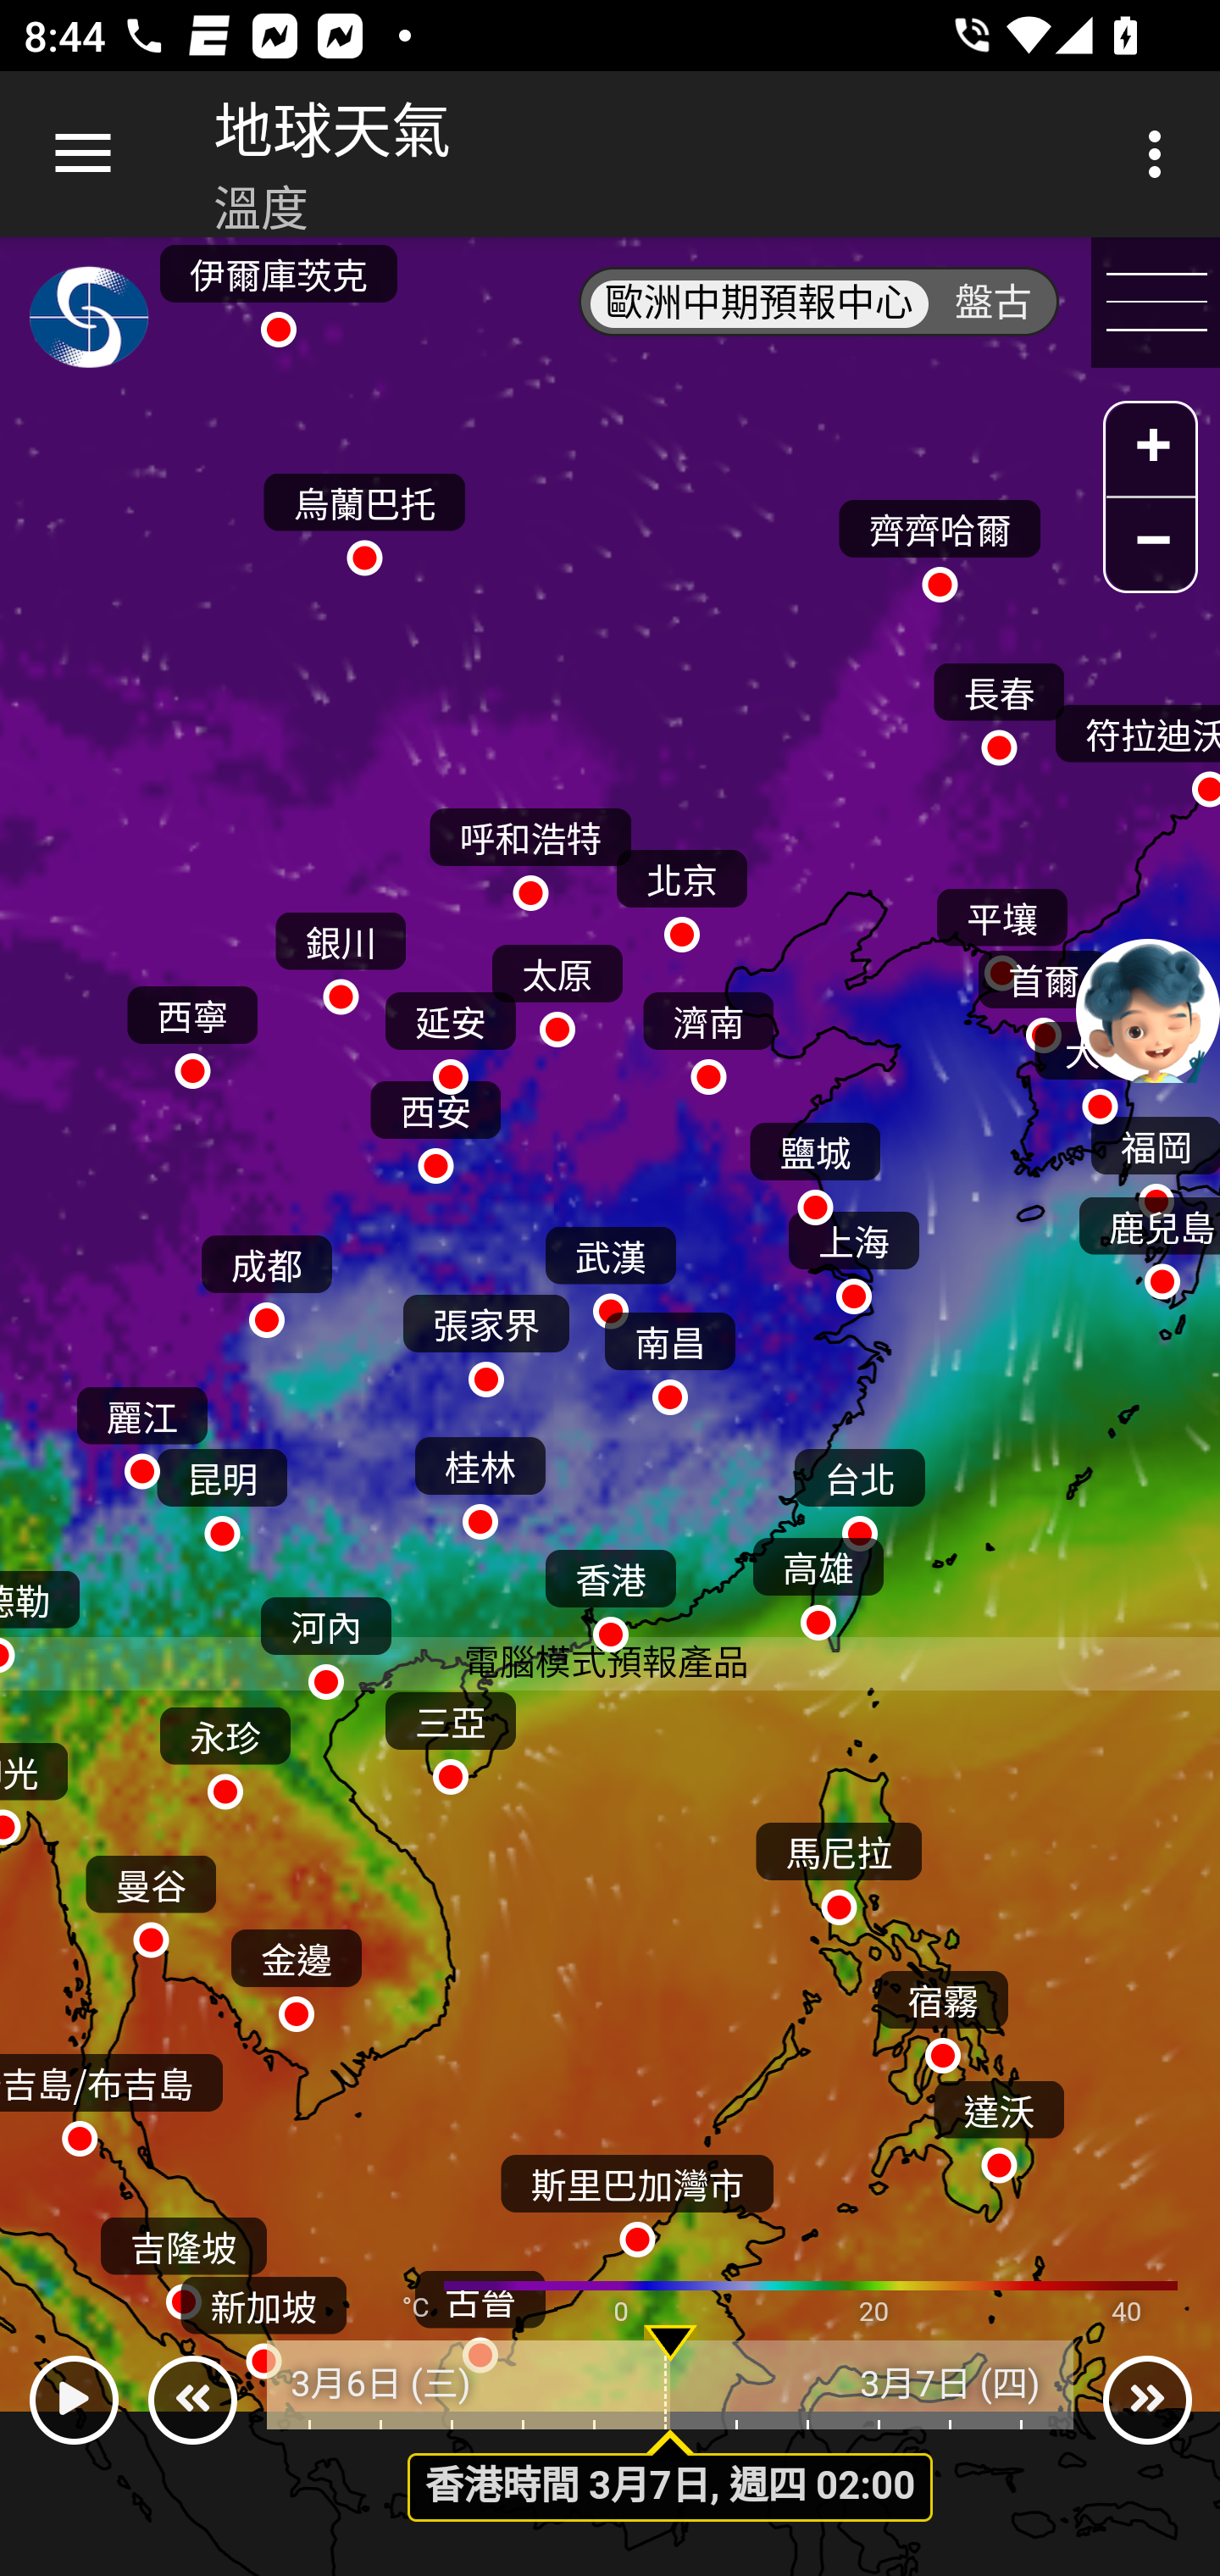 The width and height of the screenshot is (1220, 2576). Describe the element at coordinates (264, 2320) in the screenshot. I see `新加坡` at that location.